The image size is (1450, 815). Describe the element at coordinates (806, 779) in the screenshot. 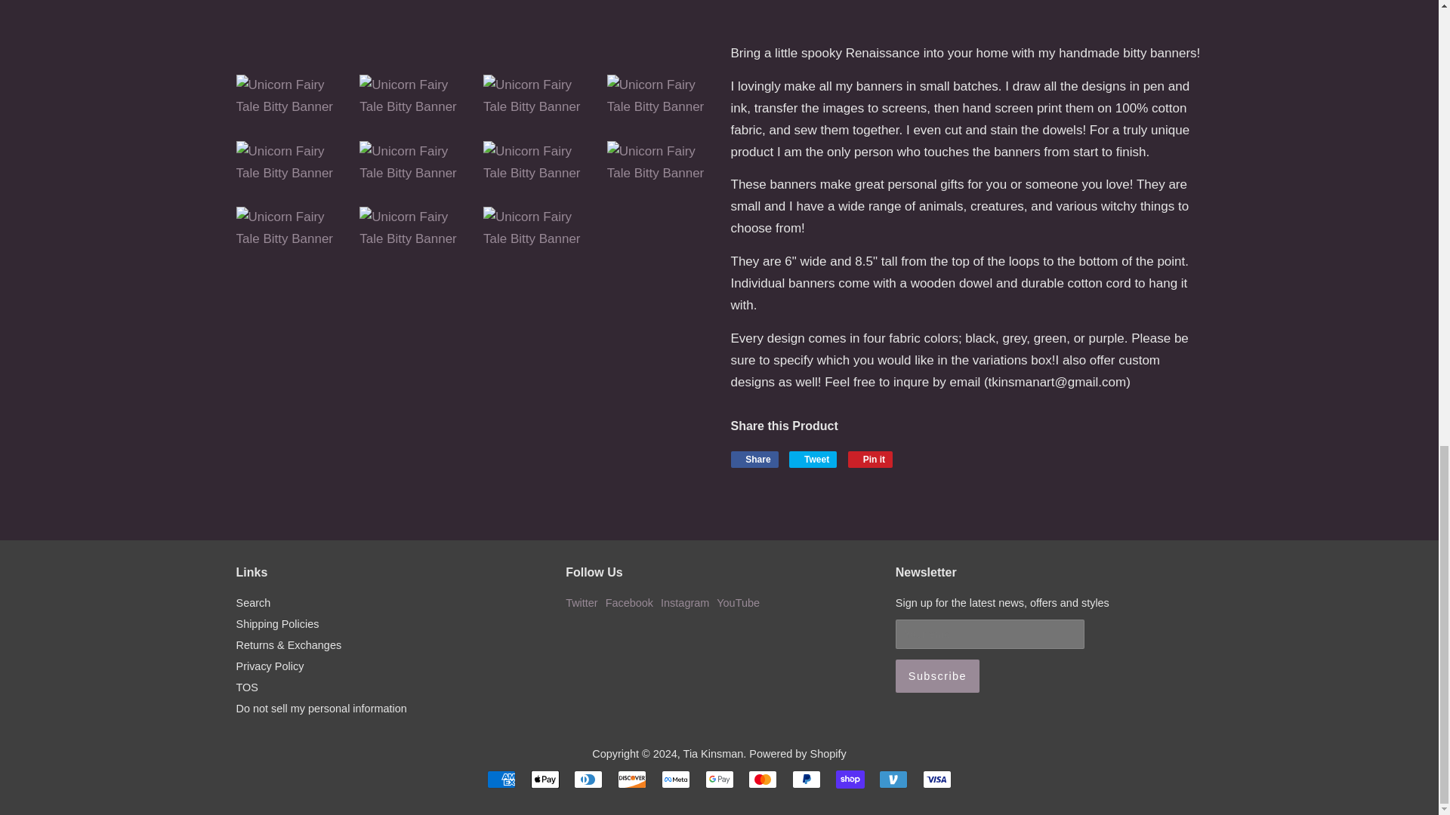

I see `PayPal` at that location.